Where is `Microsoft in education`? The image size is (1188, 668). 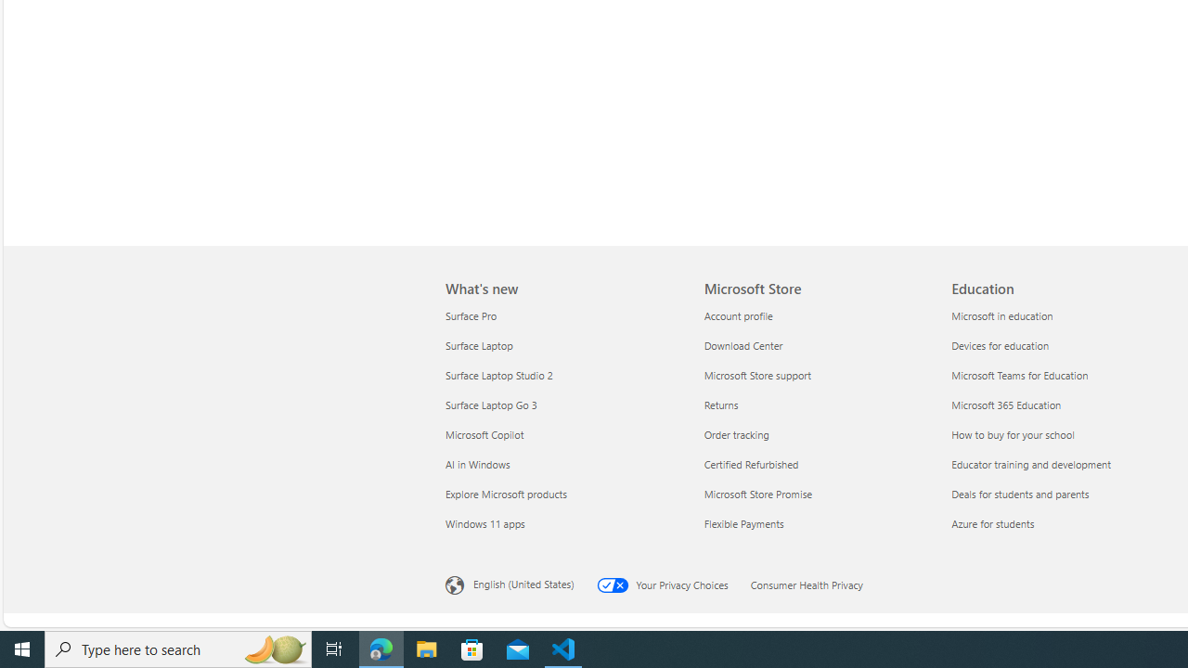 Microsoft in education is located at coordinates (1064, 315).